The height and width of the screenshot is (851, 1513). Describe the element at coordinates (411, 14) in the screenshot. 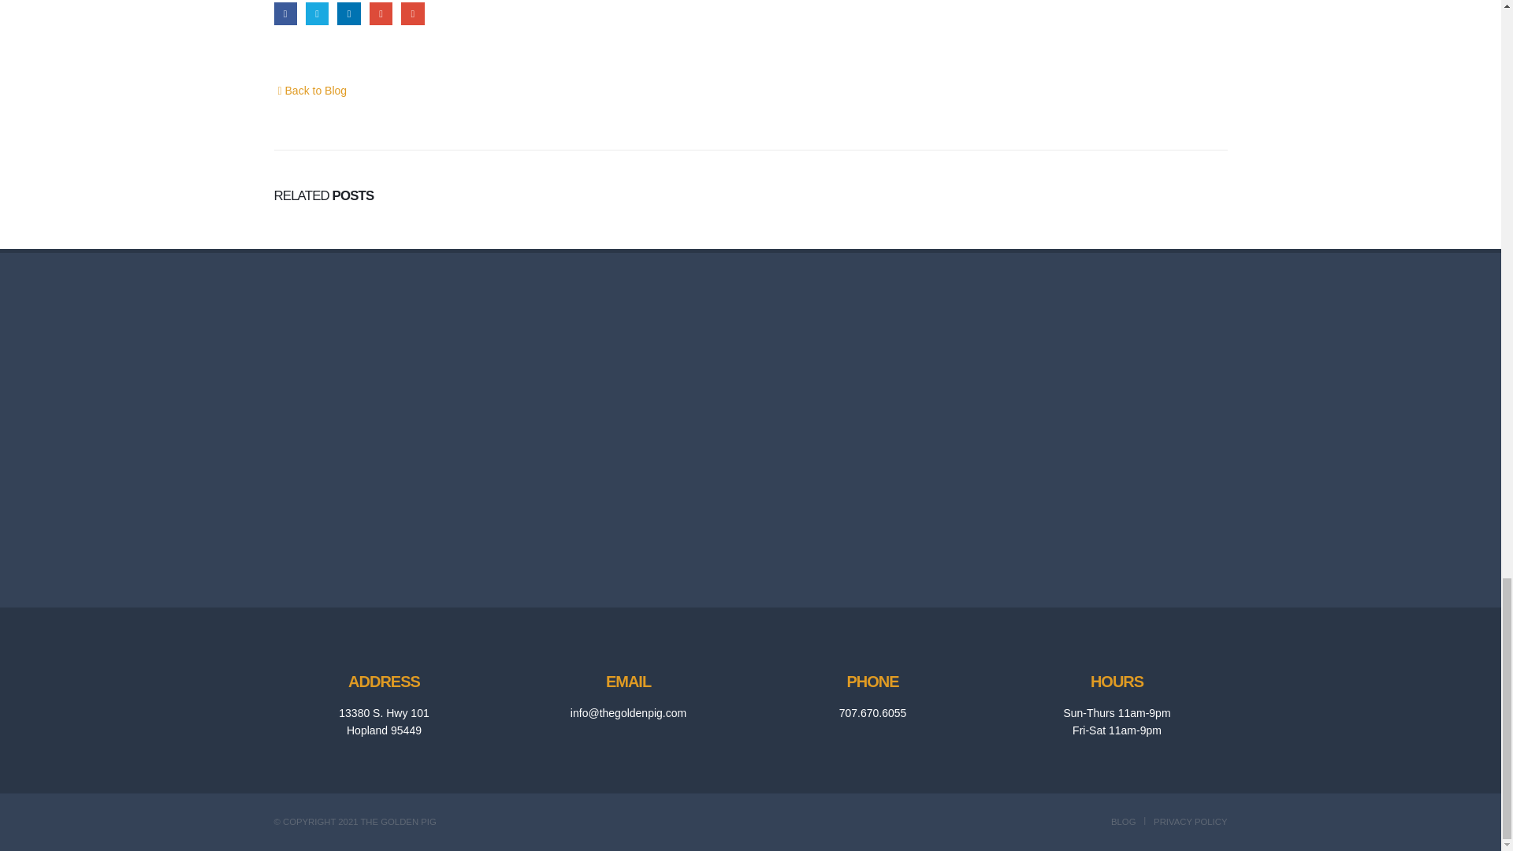

I see `Email` at that location.